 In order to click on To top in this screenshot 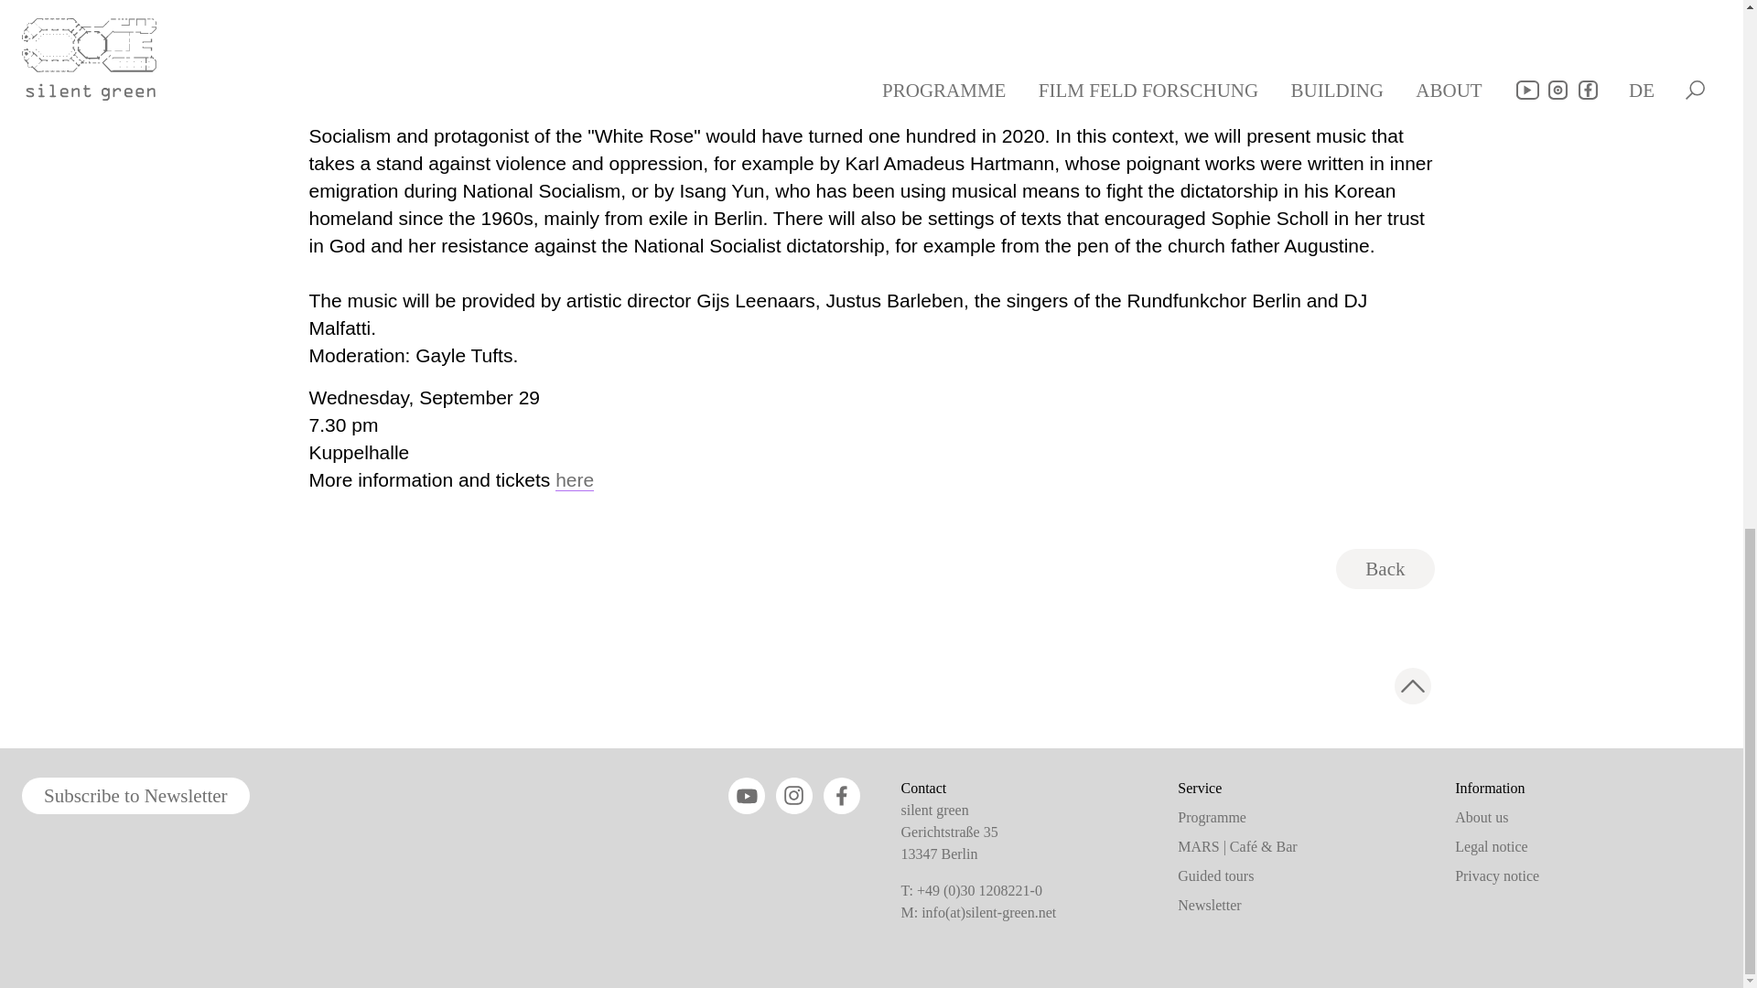, I will do `click(1413, 686)`.